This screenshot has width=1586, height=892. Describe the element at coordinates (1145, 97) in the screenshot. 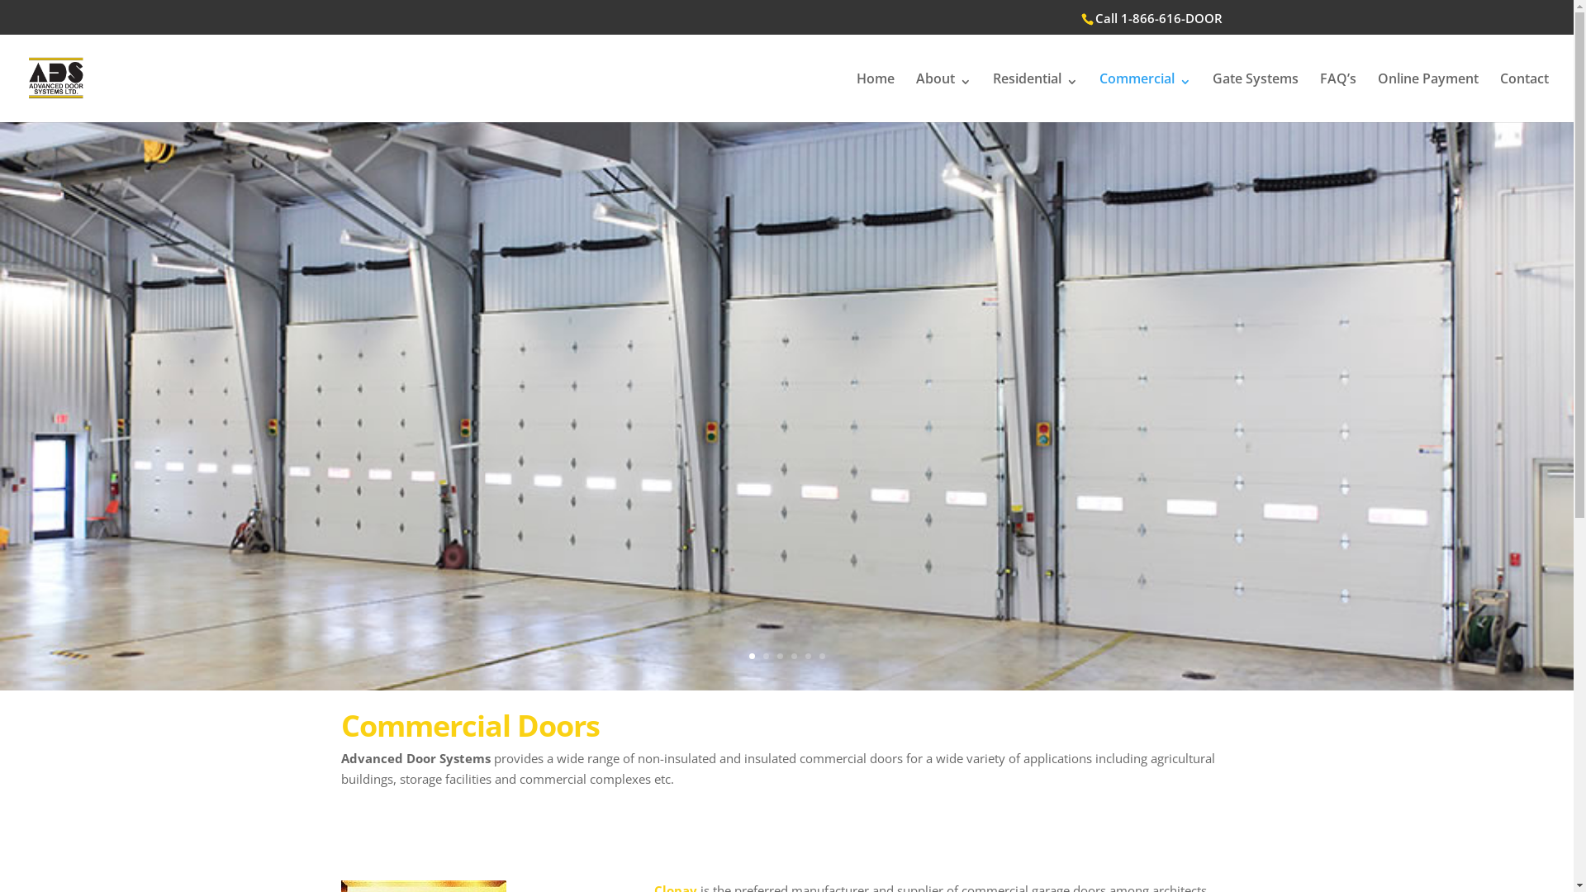

I see `Commercial` at that location.